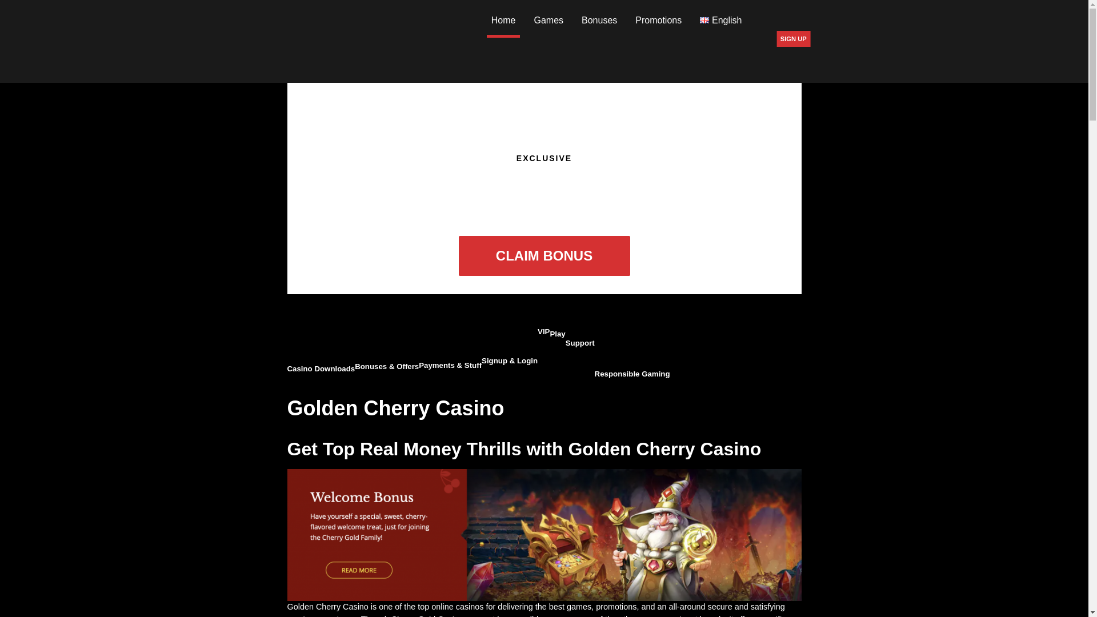 This screenshot has height=617, width=1097. What do you see at coordinates (599, 21) in the screenshot?
I see `Bonuses` at bounding box center [599, 21].